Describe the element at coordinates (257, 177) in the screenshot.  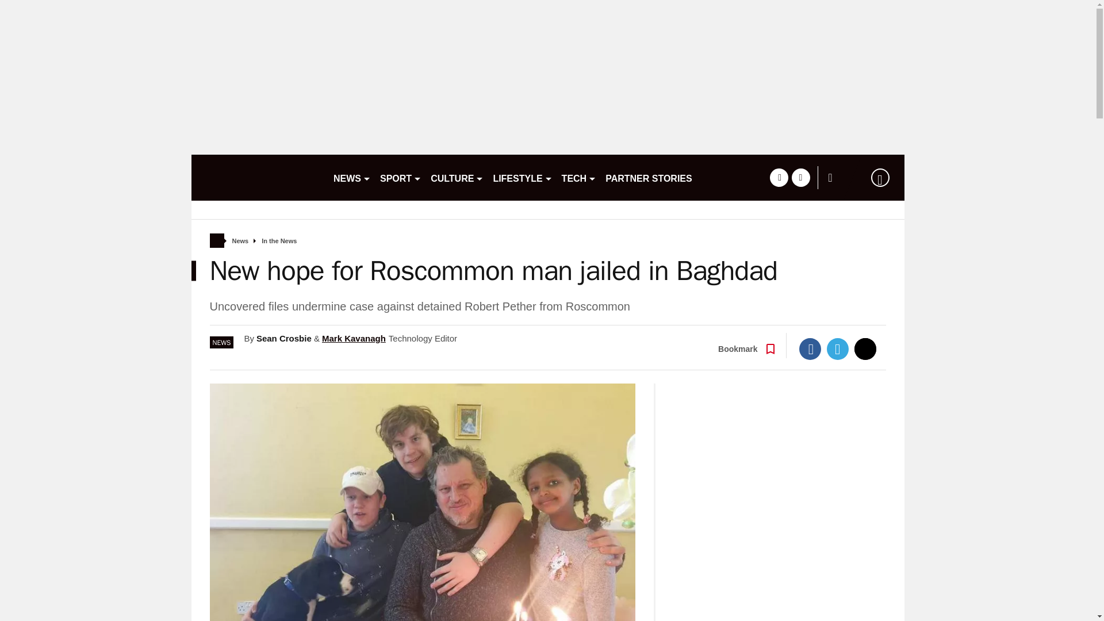
I see `buzz` at that location.